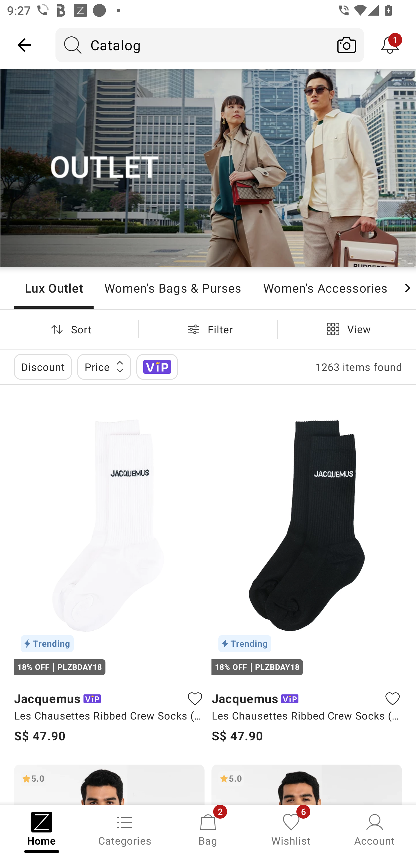  What do you see at coordinates (173, 288) in the screenshot?
I see `Women's Bags & Purses` at bounding box center [173, 288].